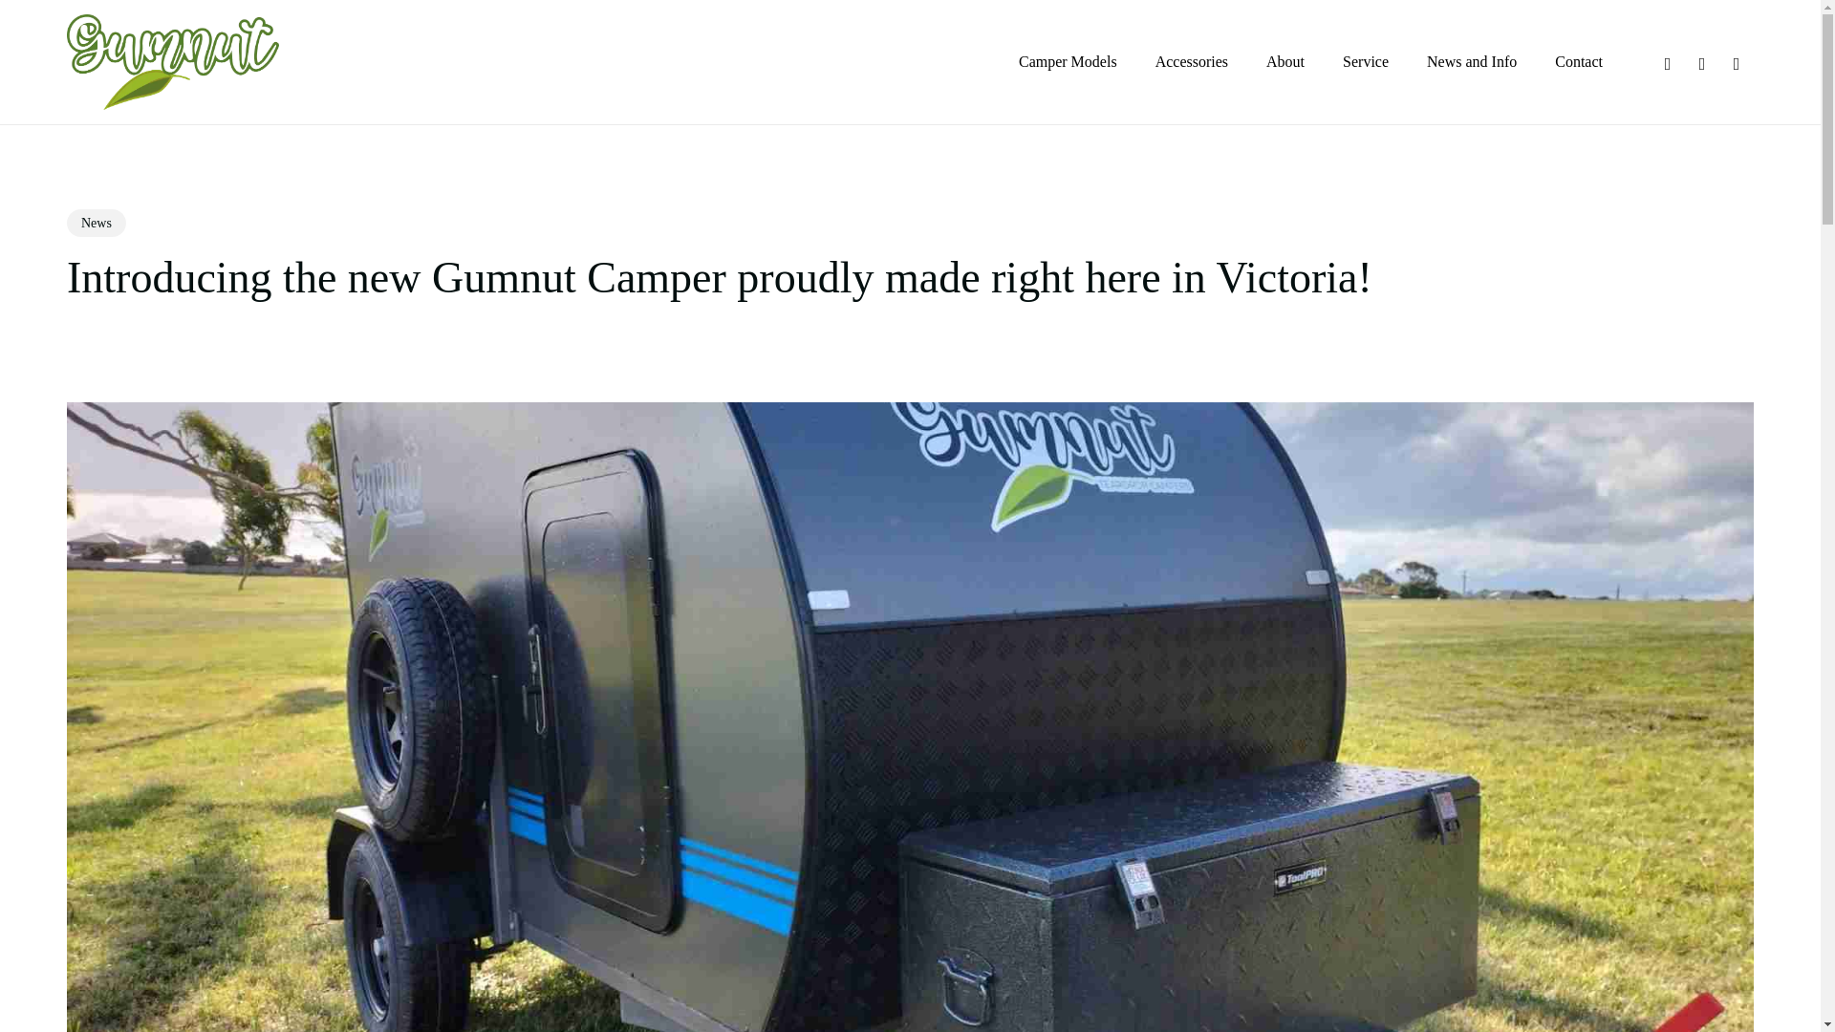 Image resolution: width=1835 pixels, height=1032 pixels. Describe the element at coordinates (1068, 62) in the screenshot. I see `Camper Models` at that location.